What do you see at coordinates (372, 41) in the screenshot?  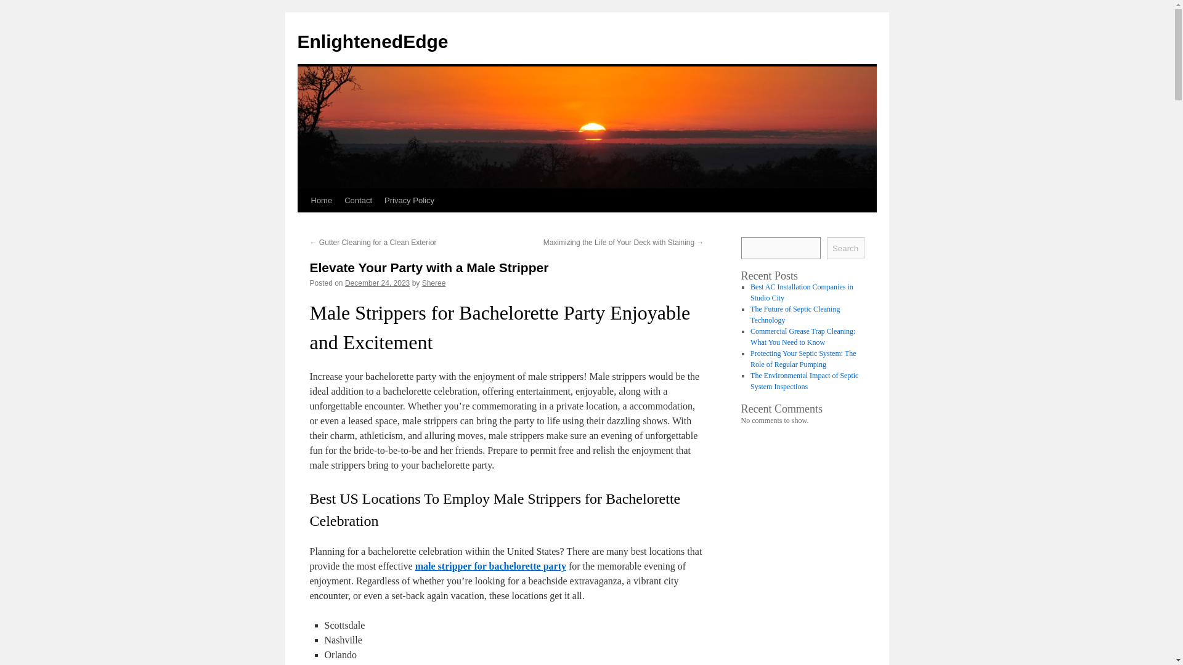 I see `EnlightenedEdge` at bounding box center [372, 41].